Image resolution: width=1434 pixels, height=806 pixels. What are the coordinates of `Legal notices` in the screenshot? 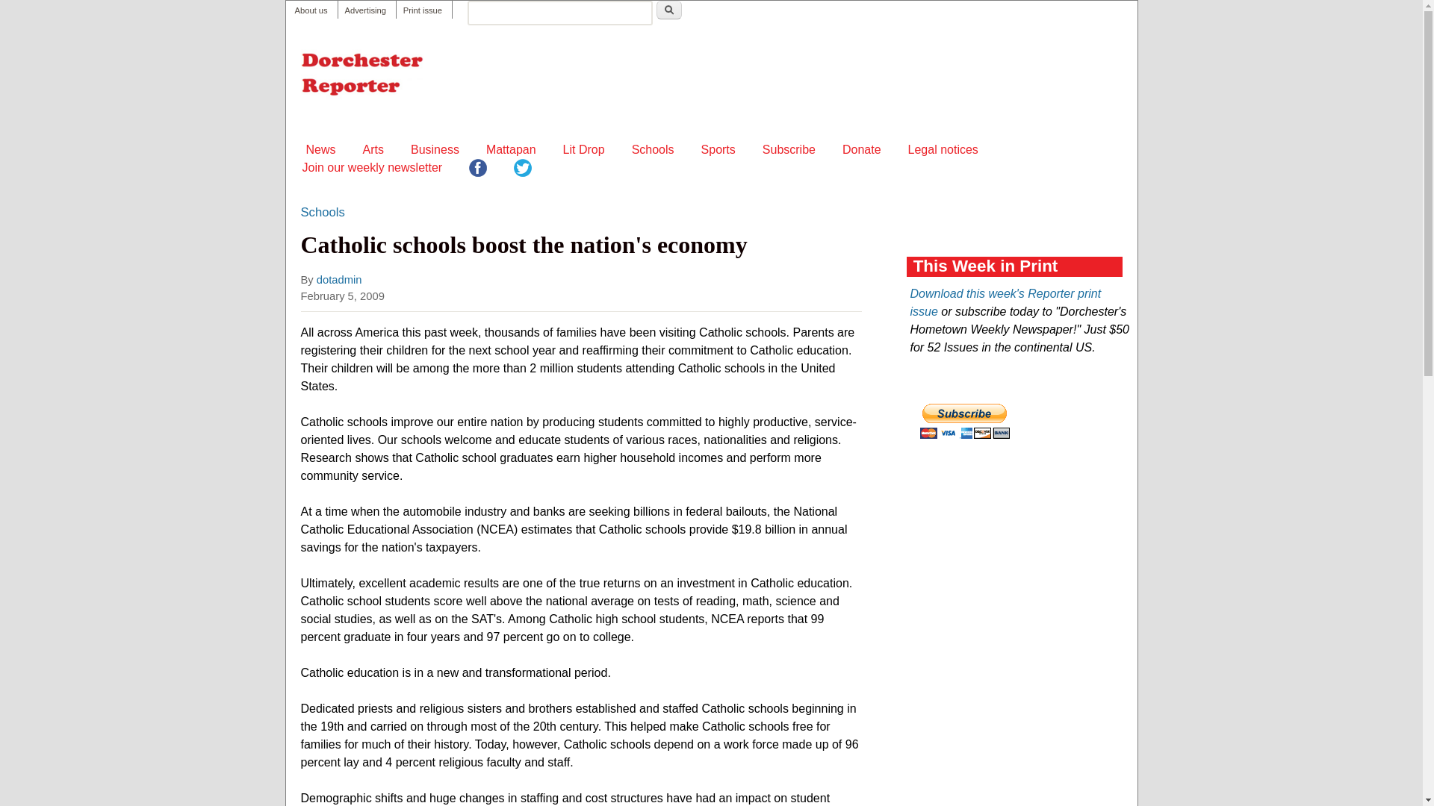 It's located at (943, 149).